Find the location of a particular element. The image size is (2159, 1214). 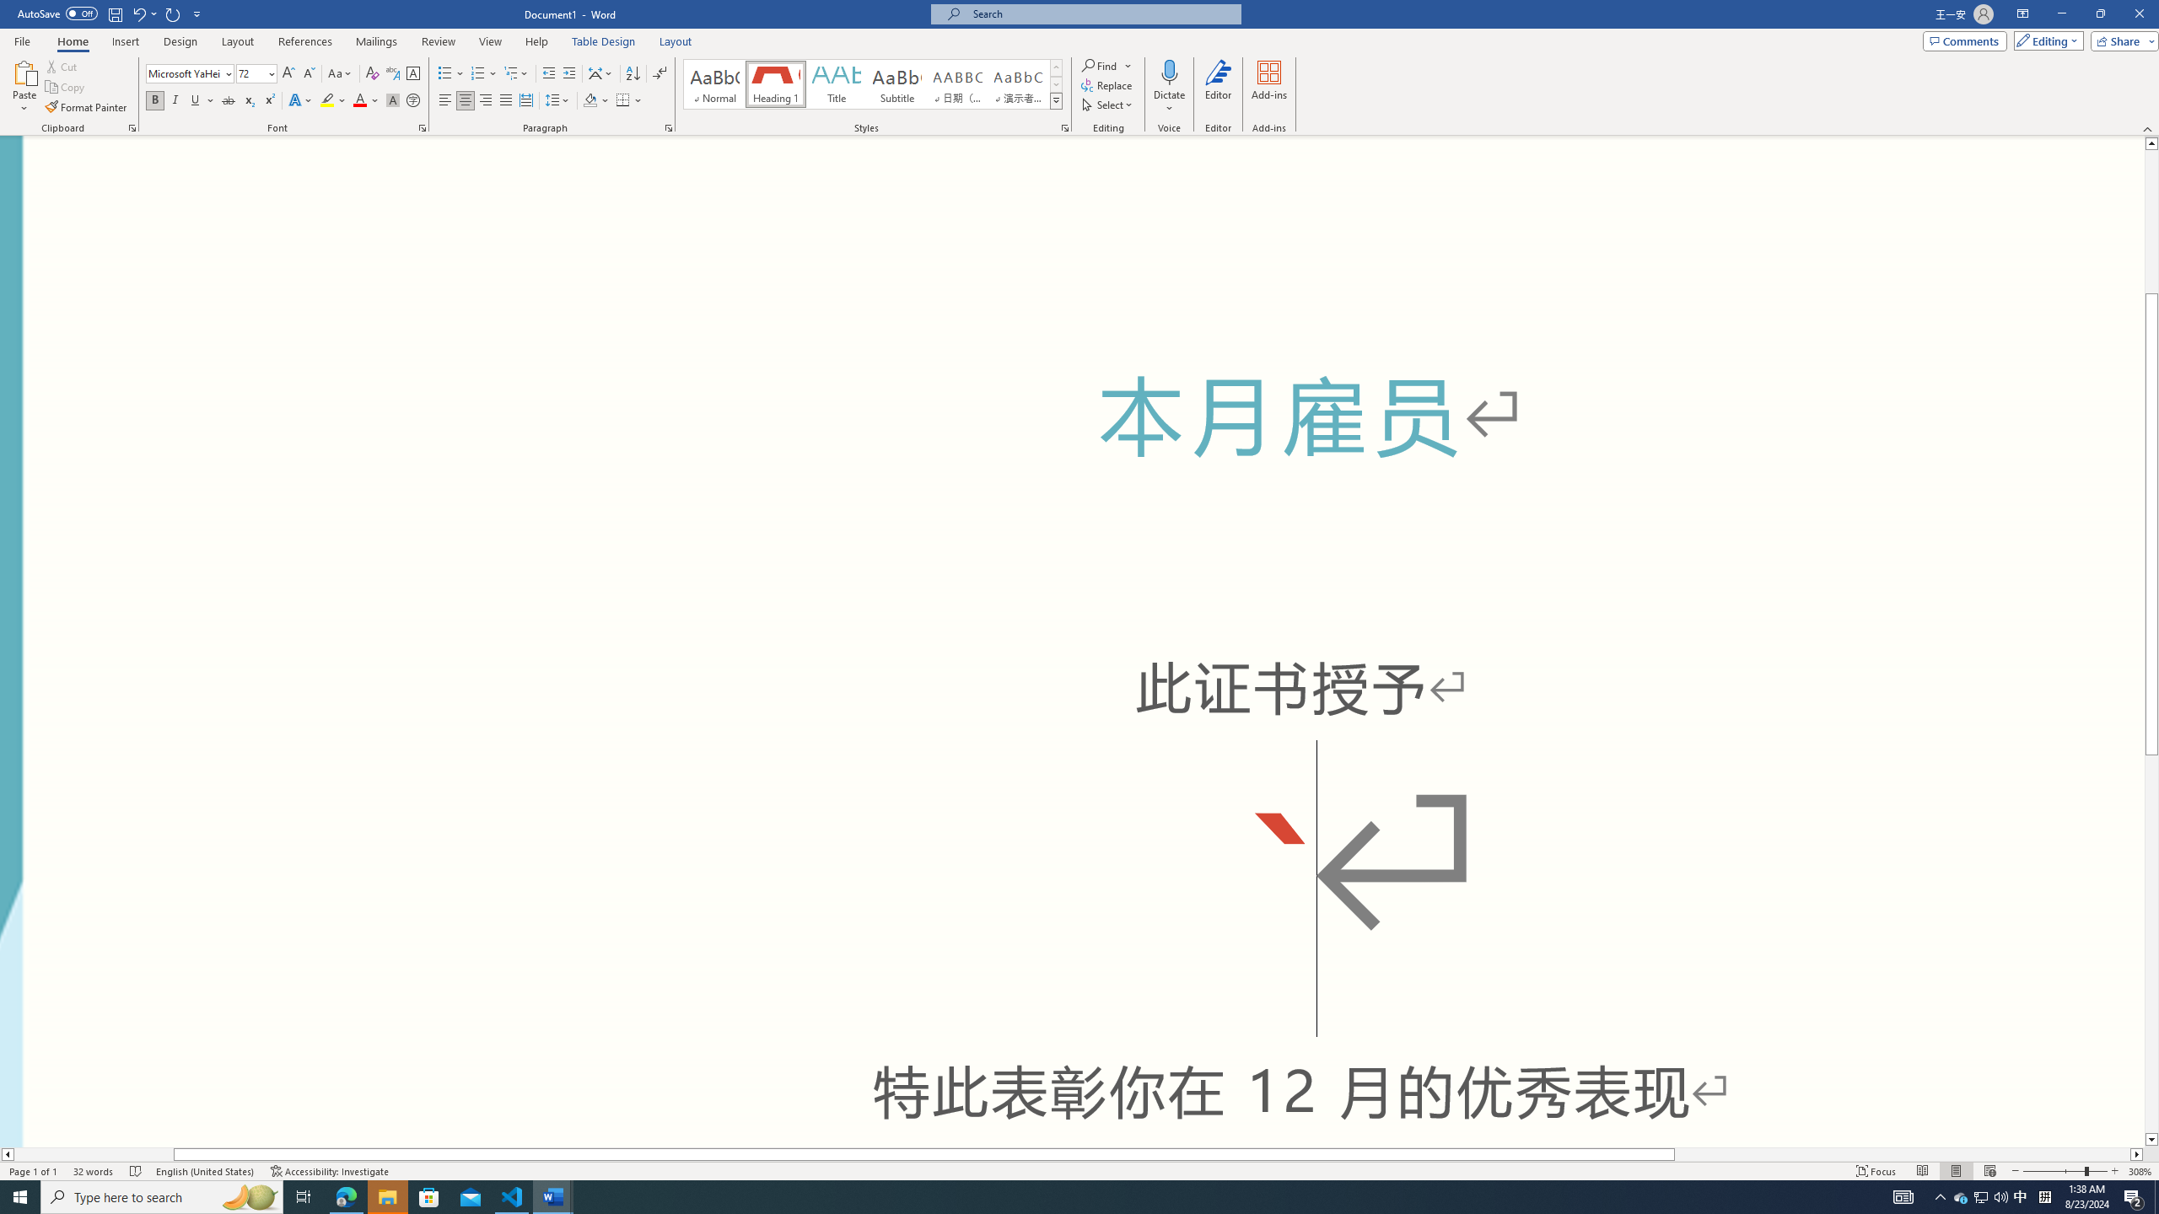

Bullets is located at coordinates (445, 74).